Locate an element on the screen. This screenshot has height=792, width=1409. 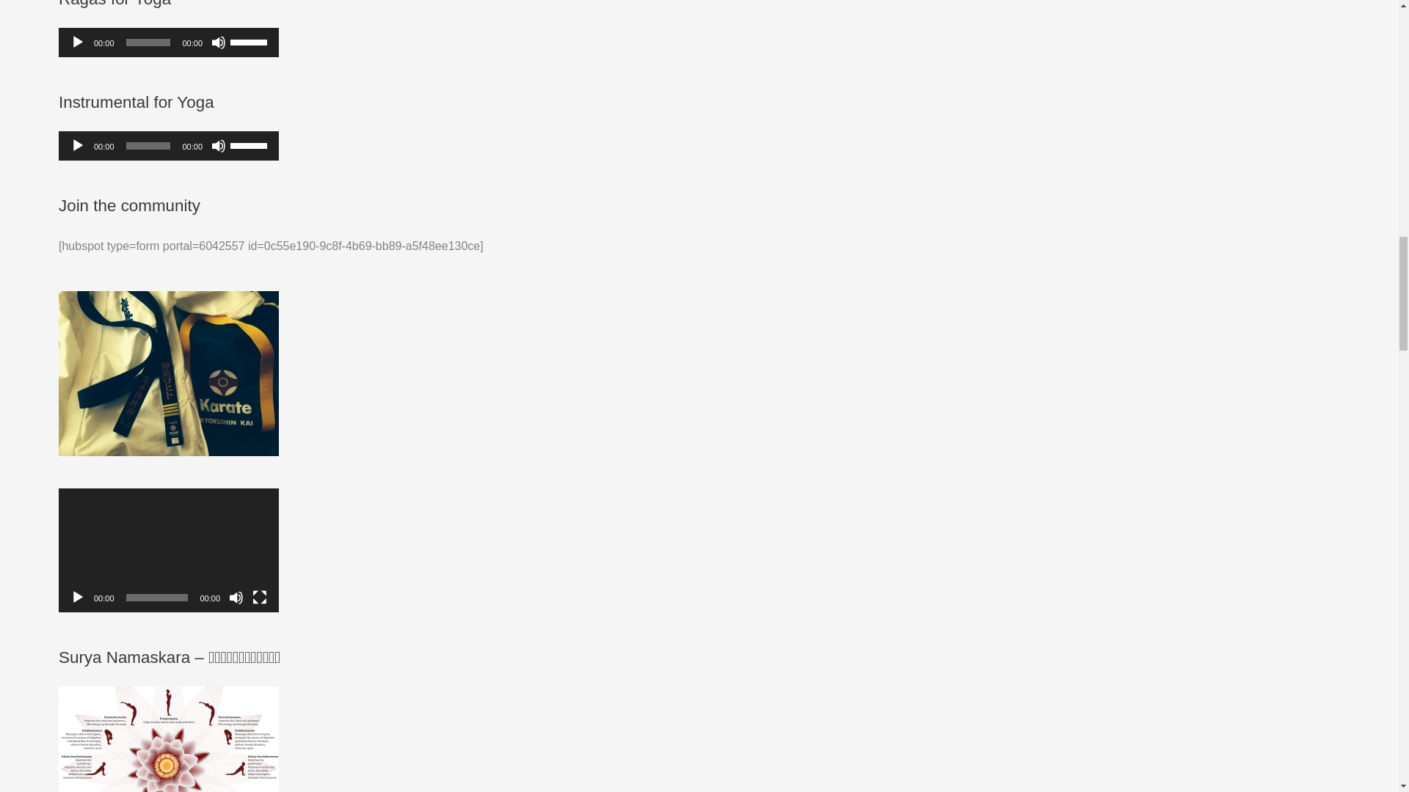
Mute is located at coordinates (219, 43).